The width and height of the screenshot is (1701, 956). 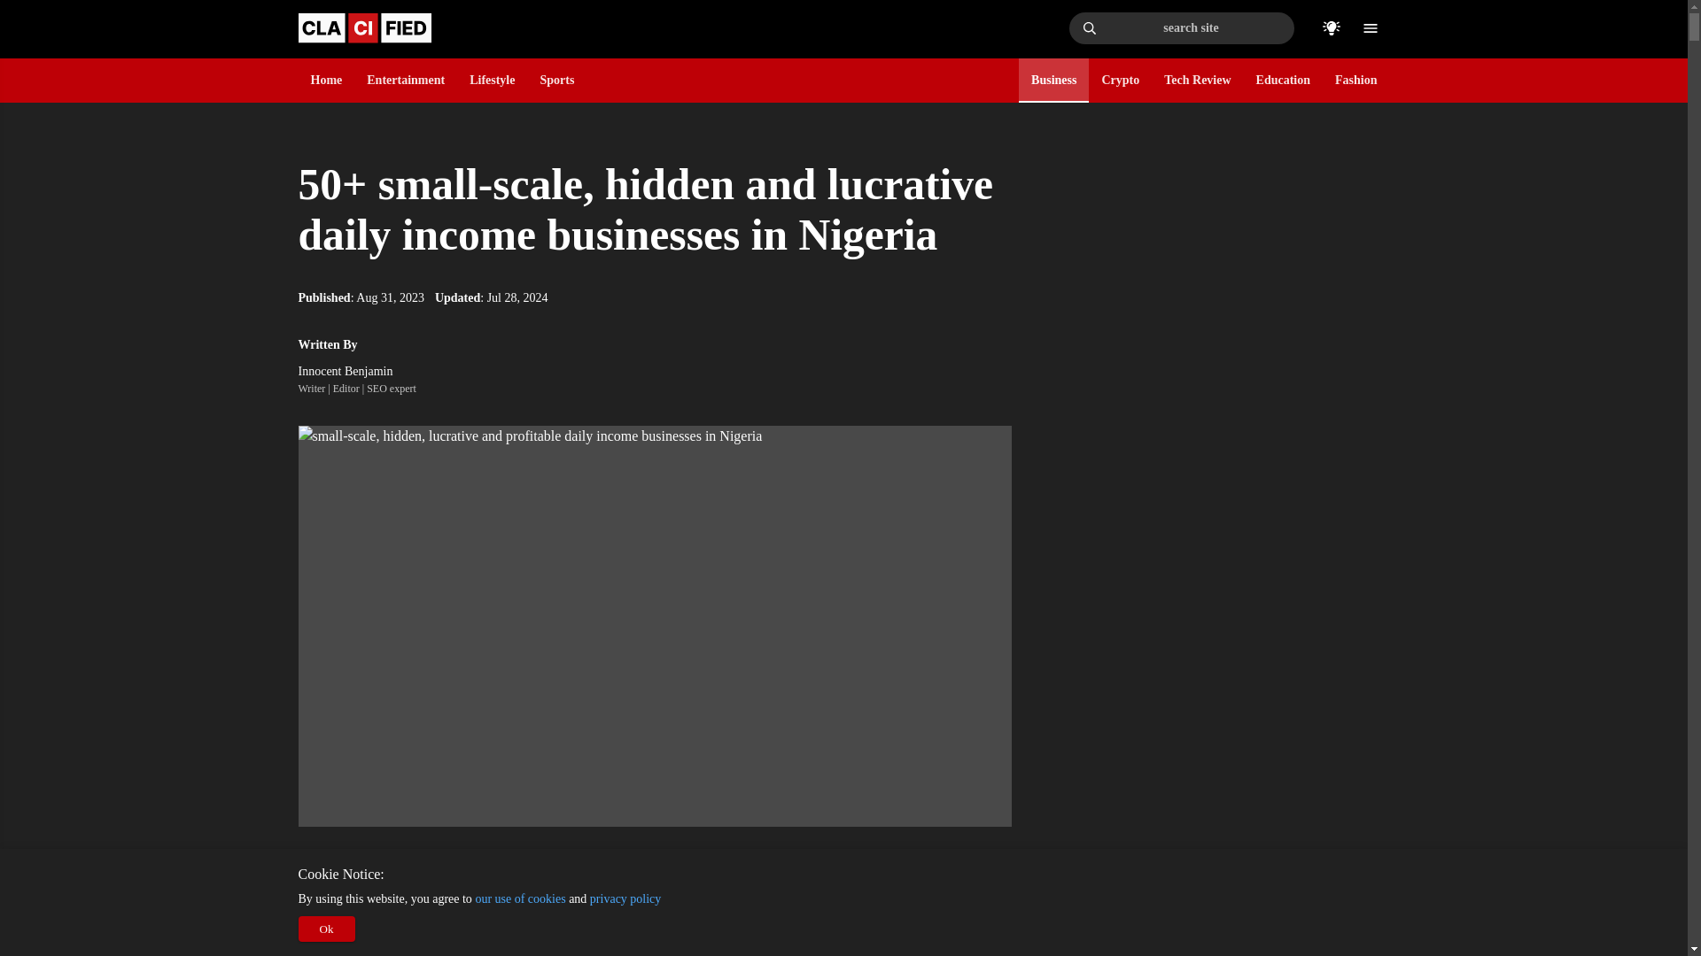 What do you see at coordinates (556, 80) in the screenshot?
I see `Sports` at bounding box center [556, 80].